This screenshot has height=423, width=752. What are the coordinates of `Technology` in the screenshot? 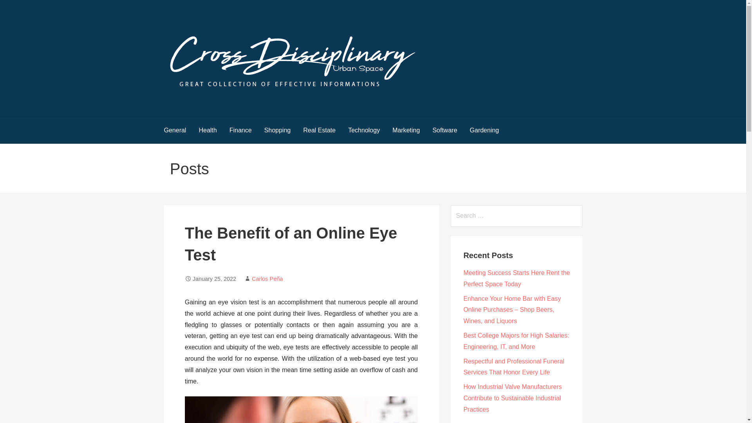 It's located at (364, 131).